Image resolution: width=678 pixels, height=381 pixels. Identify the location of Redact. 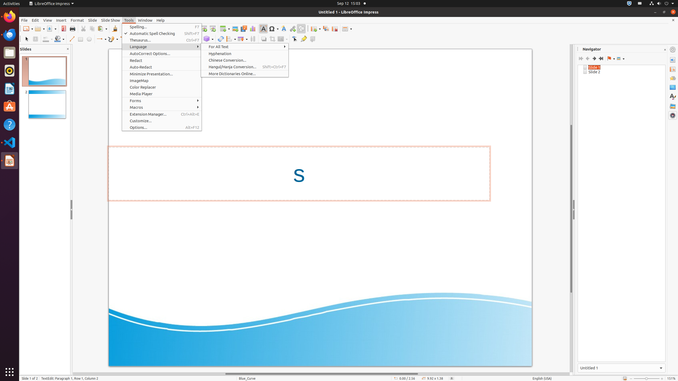
(162, 60).